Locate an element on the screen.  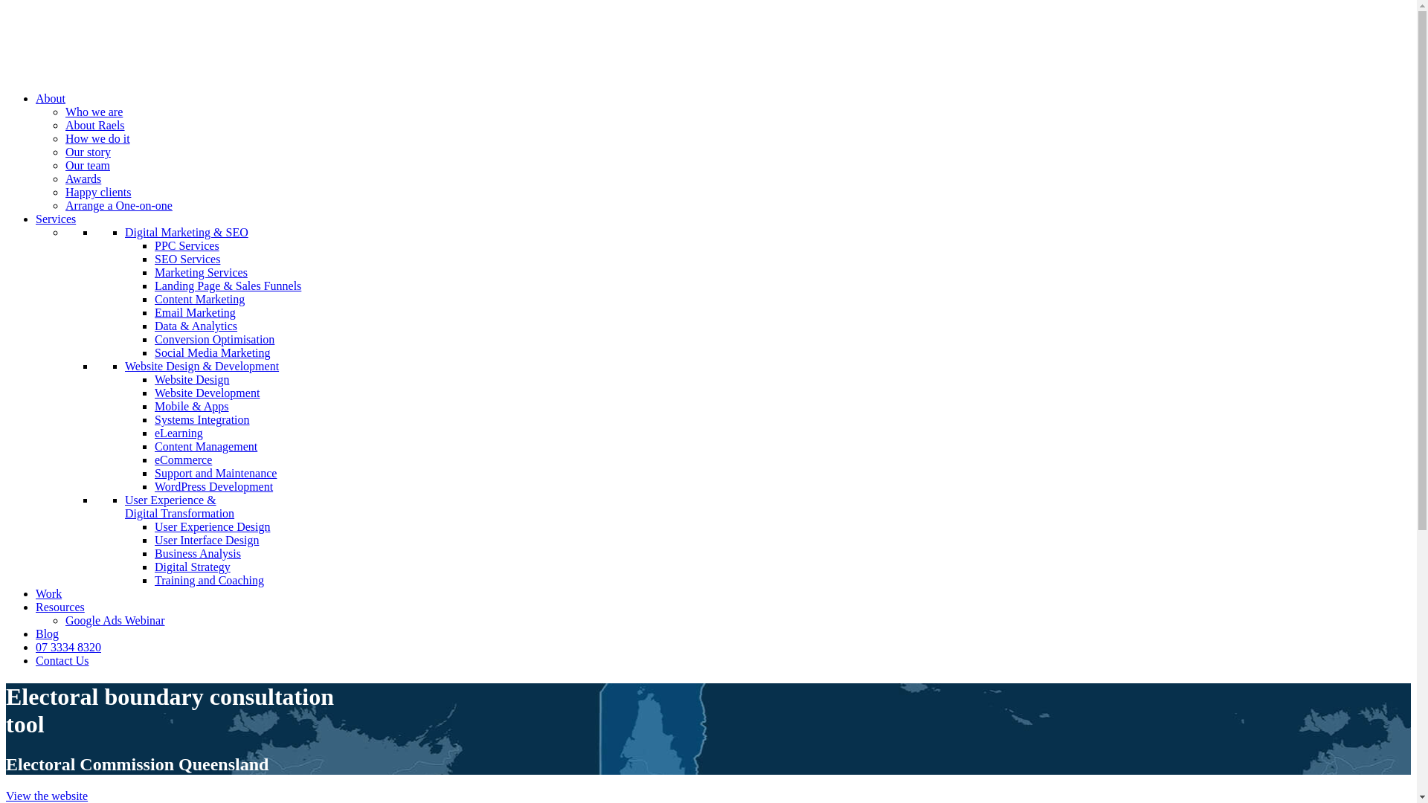
WordPress Development is located at coordinates (214, 486).